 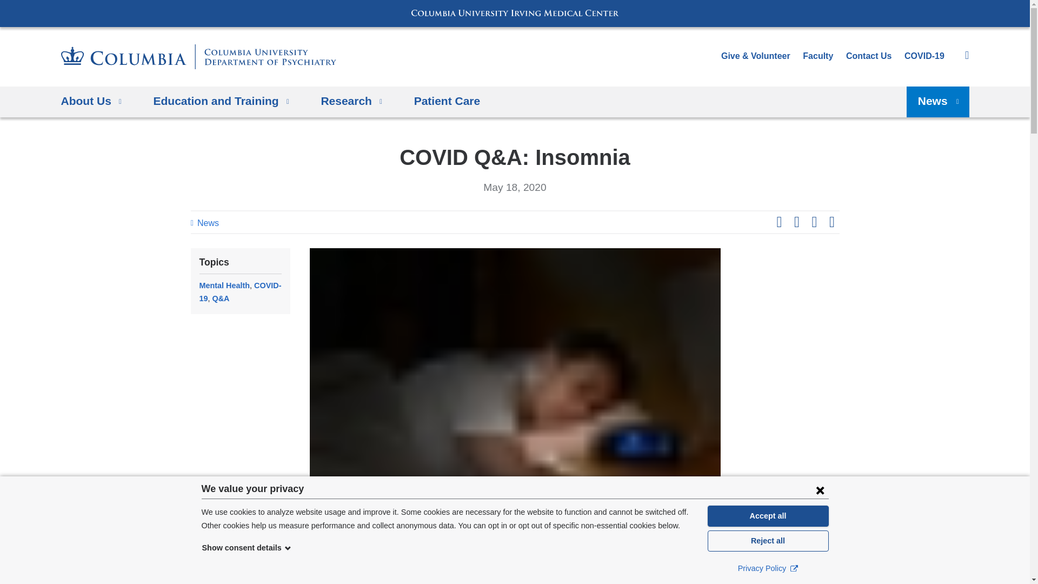 I want to click on External link Opens in a new window, so click(x=794, y=568).